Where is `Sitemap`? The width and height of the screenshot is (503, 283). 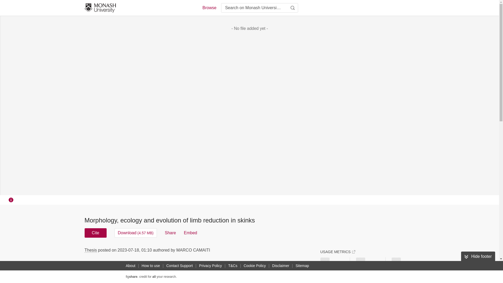
Sitemap is located at coordinates (302, 266).